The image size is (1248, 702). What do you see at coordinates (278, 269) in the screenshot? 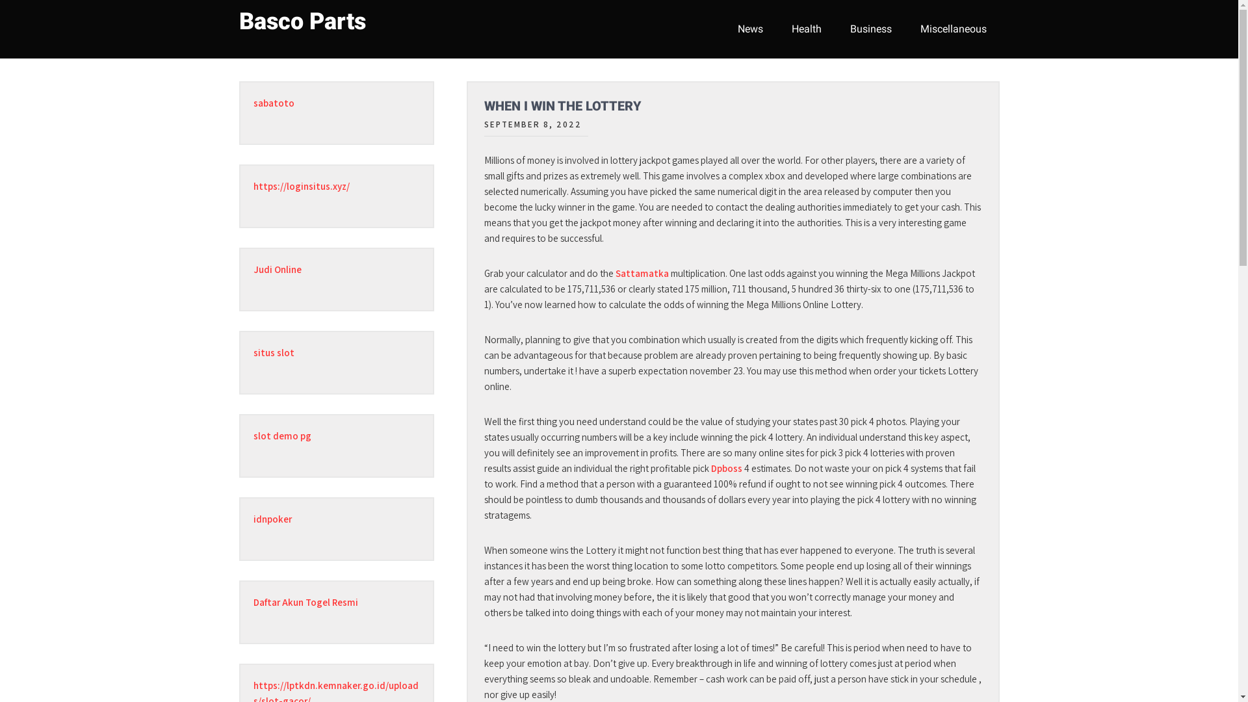
I see `Judi Online` at bounding box center [278, 269].